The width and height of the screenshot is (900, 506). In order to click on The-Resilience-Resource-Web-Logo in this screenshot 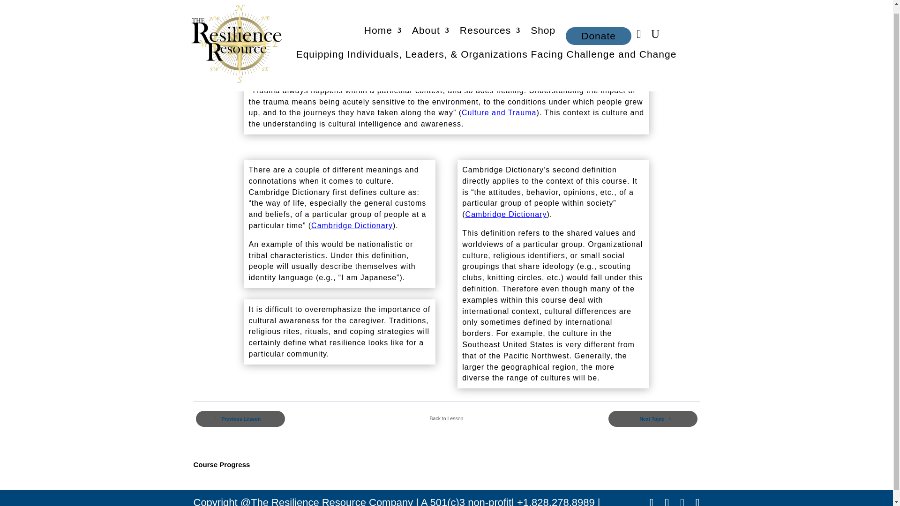, I will do `click(238, 40)`.